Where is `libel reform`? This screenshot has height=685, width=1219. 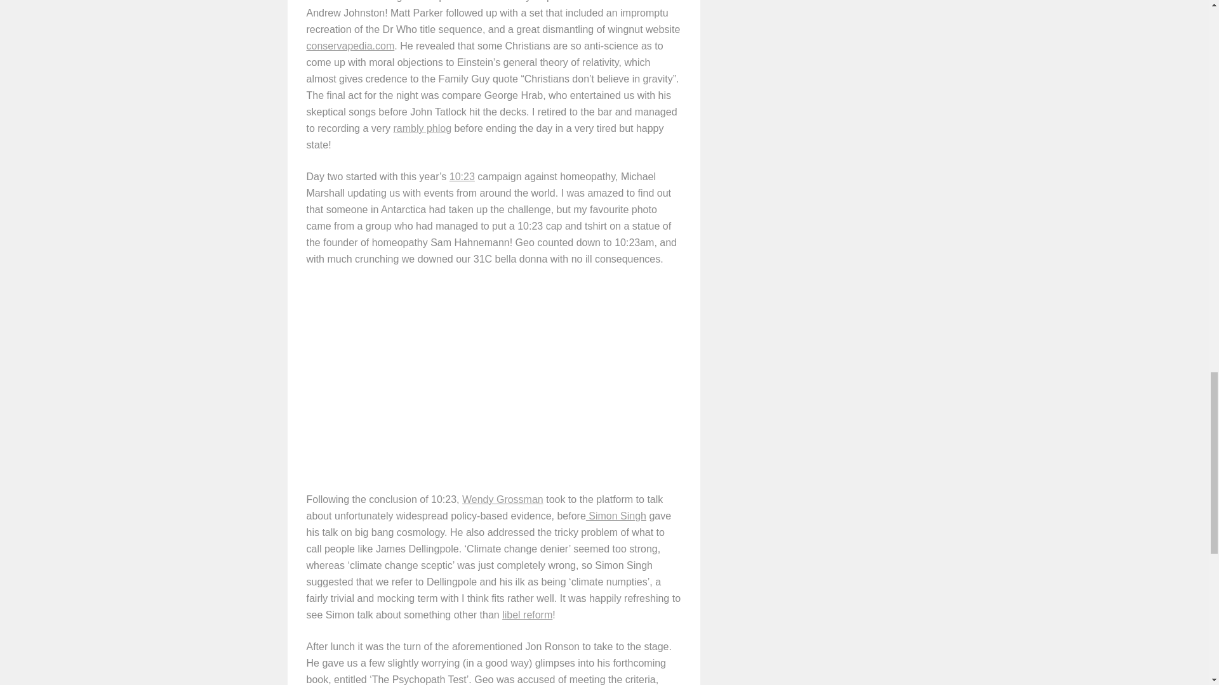 libel reform is located at coordinates (527, 615).